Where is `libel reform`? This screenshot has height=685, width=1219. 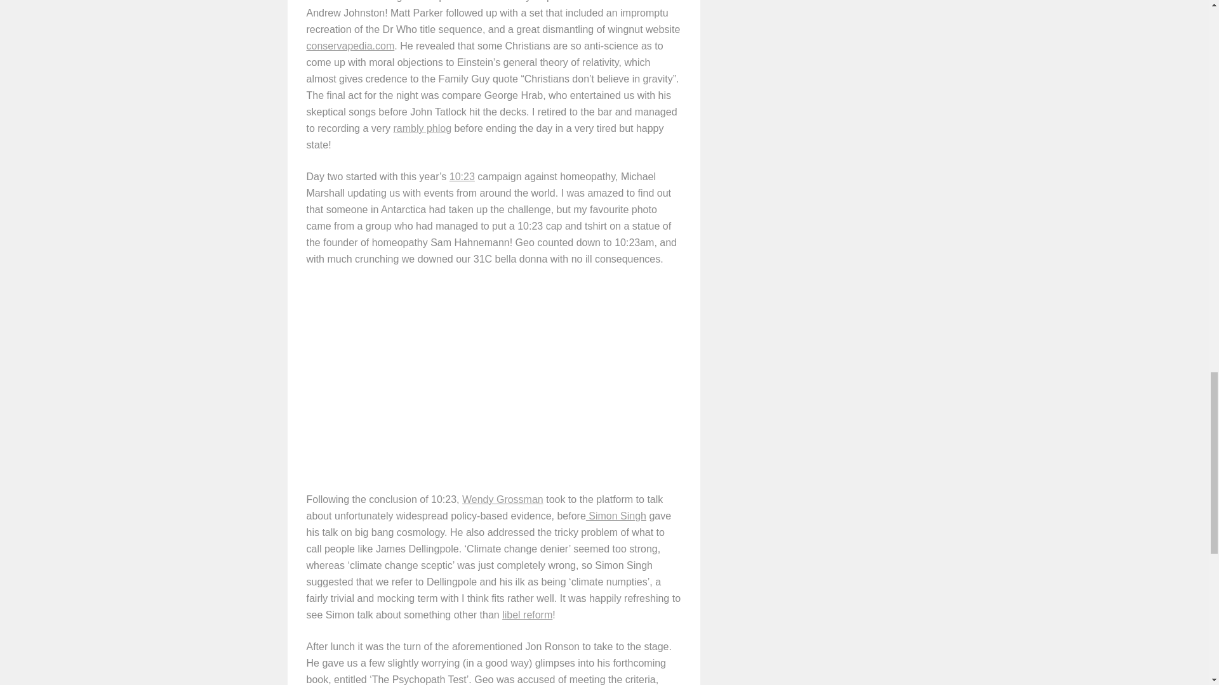 libel reform is located at coordinates (527, 615).